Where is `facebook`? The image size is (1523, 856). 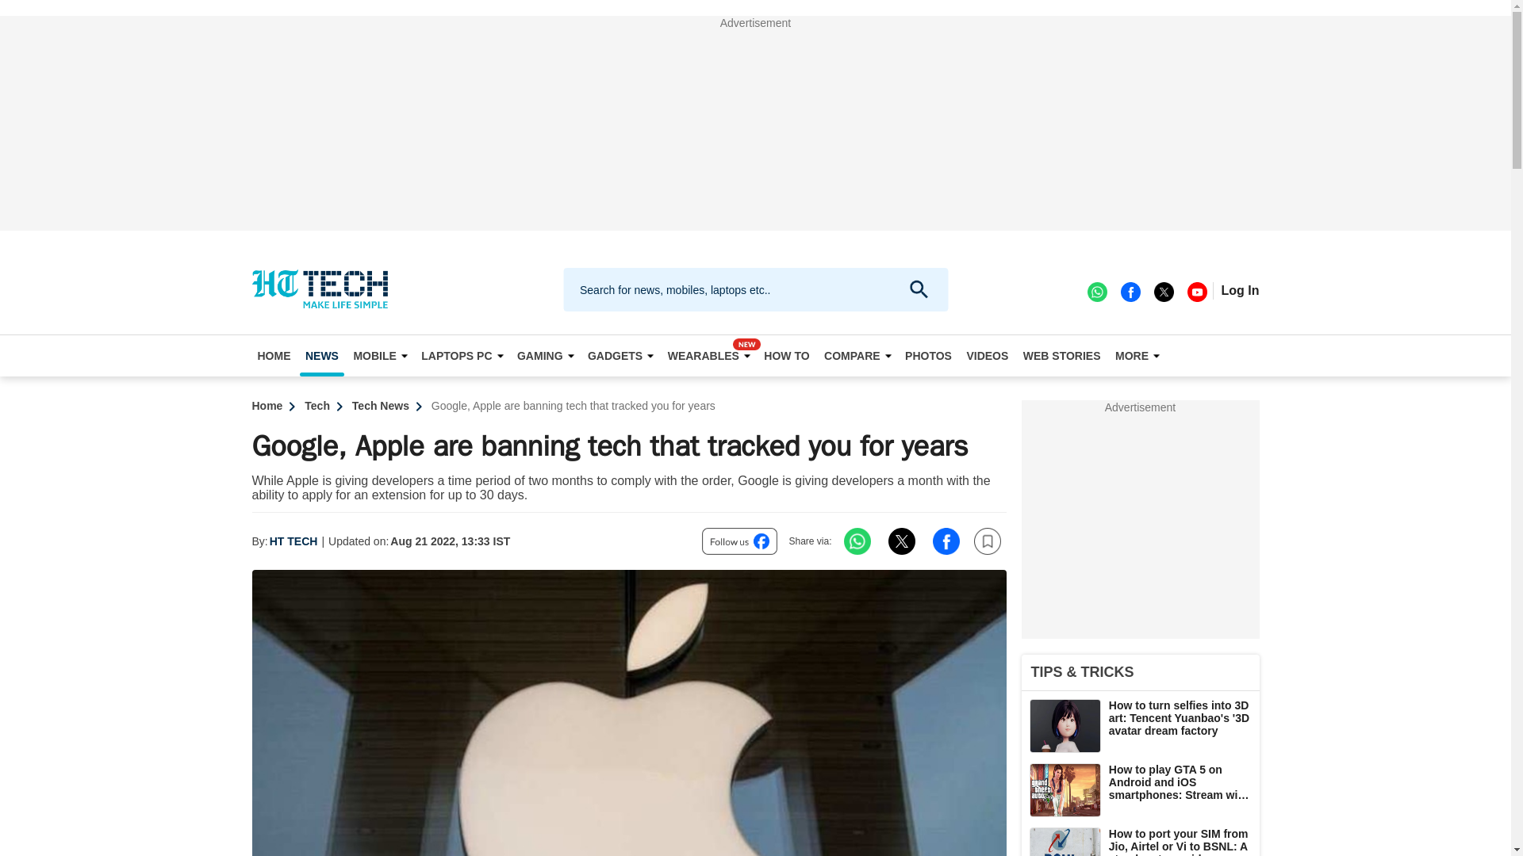
facebook is located at coordinates (1130, 291).